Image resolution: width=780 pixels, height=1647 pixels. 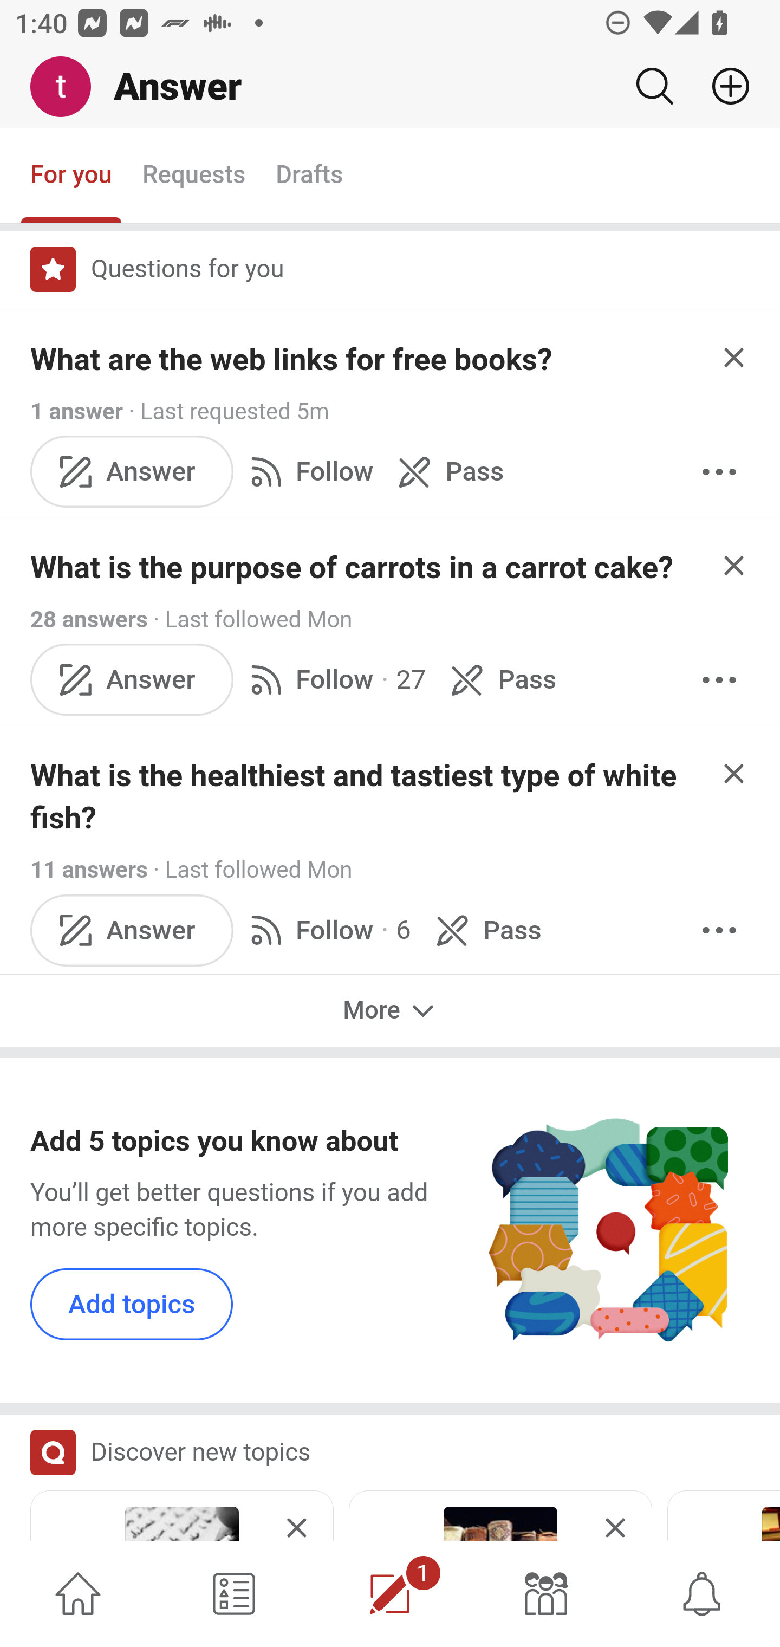 I want to click on Requests, so click(x=193, y=176).